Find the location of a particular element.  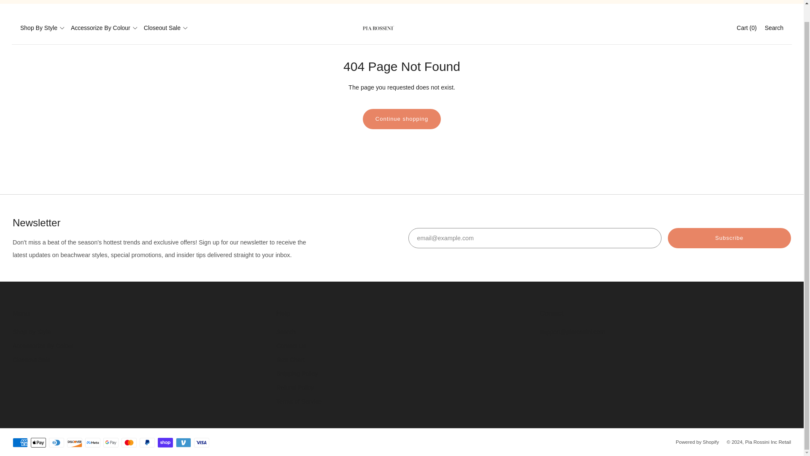

Venmo is located at coordinates (183, 442).